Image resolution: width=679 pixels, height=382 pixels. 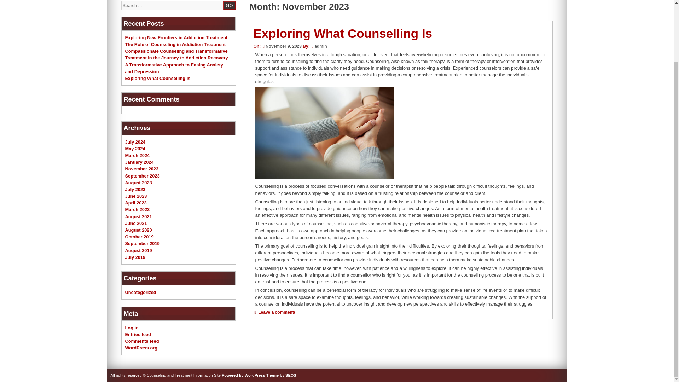 I want to click on GO, so click(x=229, y=5).